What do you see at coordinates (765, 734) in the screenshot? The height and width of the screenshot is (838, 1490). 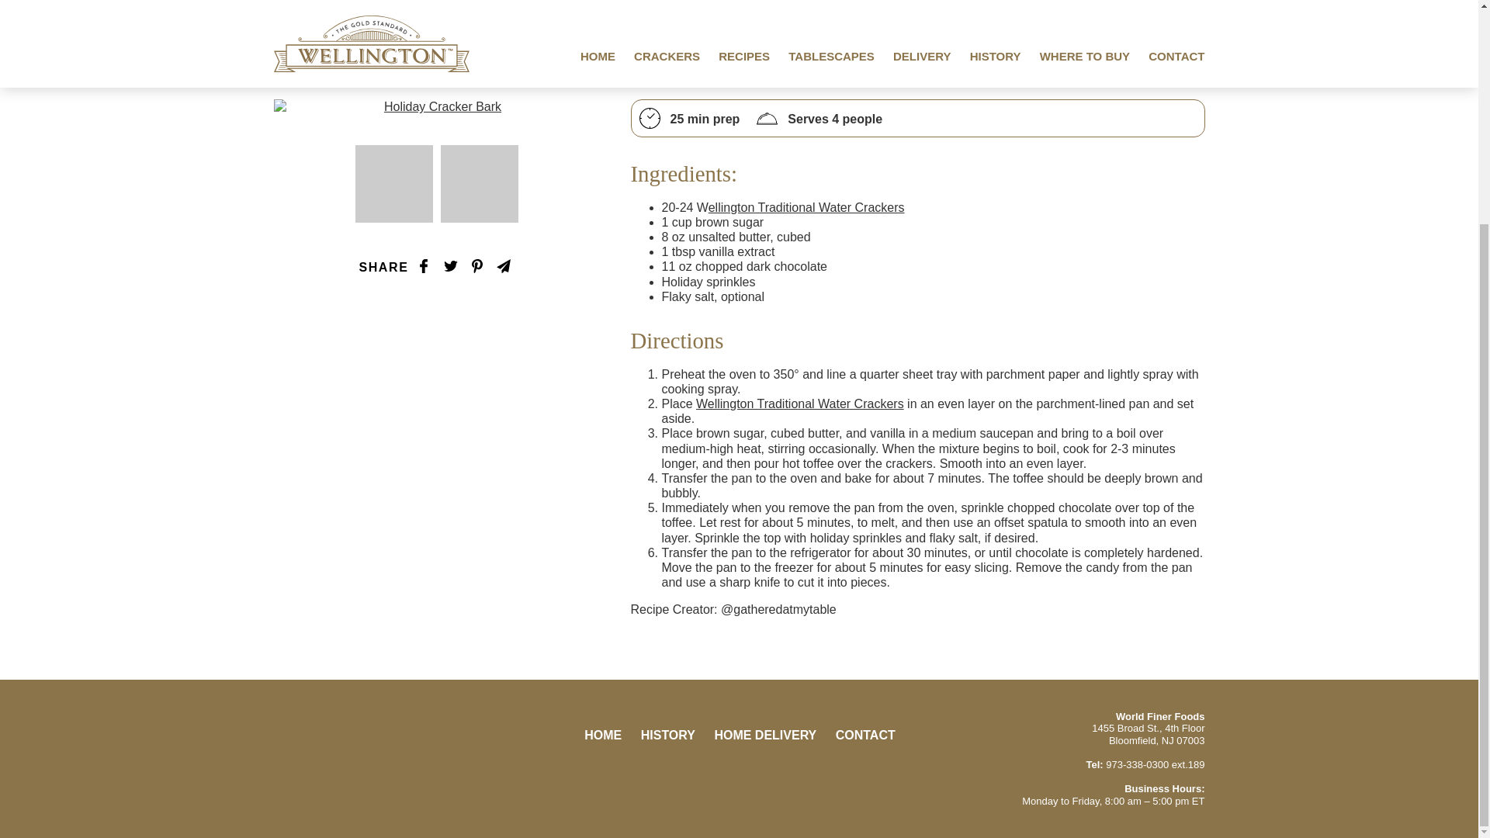 I see `HOME DELIVERY` at bounding box center [765, 734].